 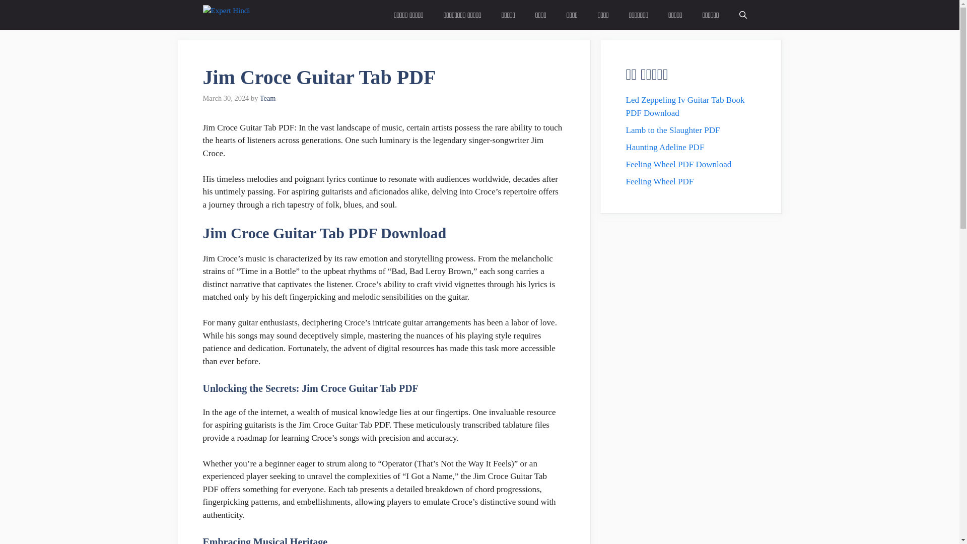 I want to click on Feeling Wheel PDF Download, so click(x=678, y=164).